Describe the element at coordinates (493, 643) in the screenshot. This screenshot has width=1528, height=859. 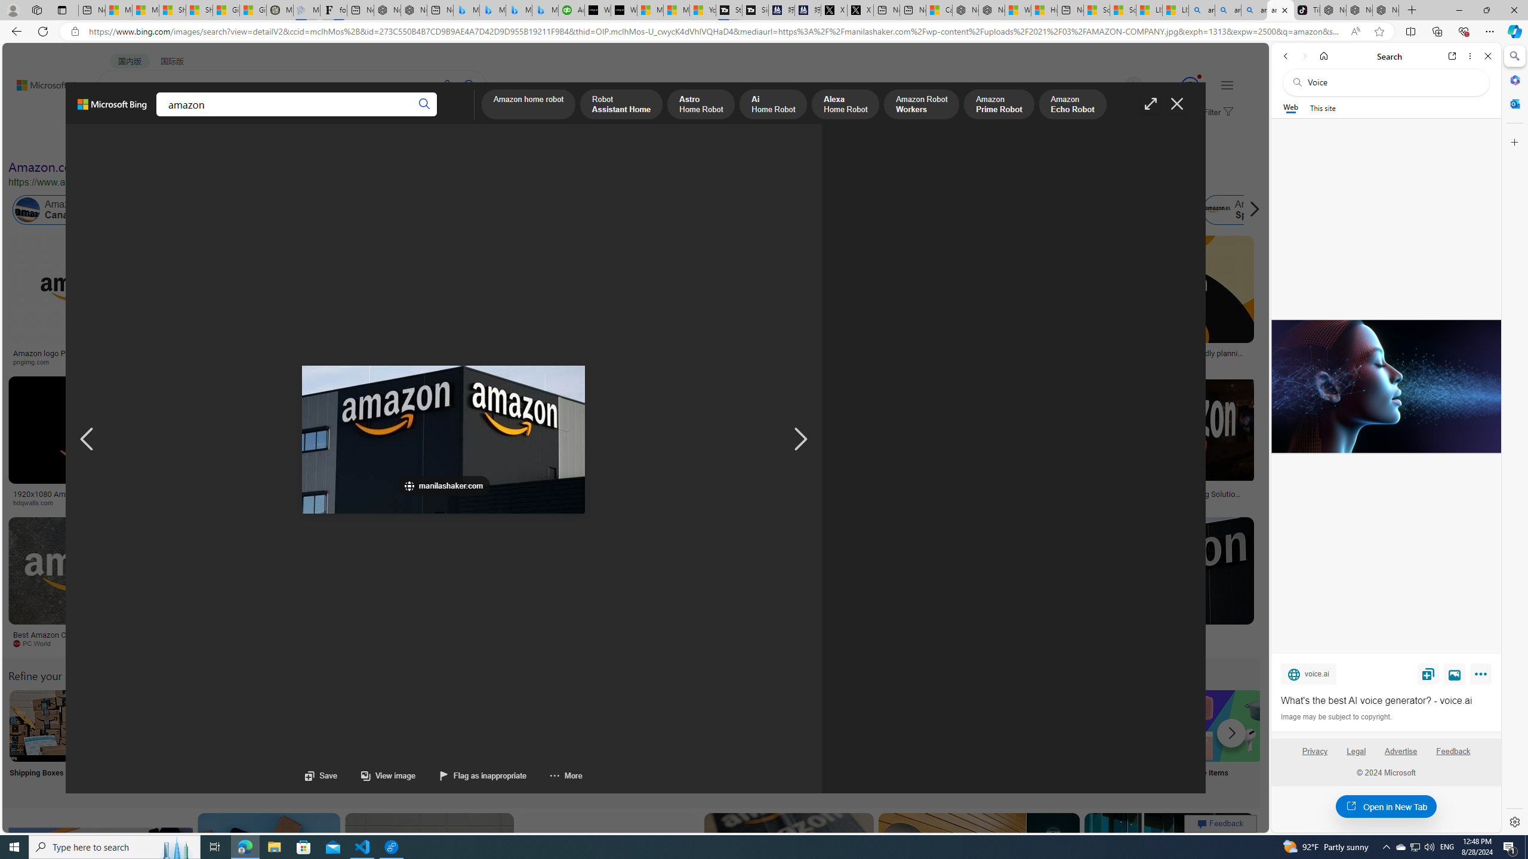
I see `thewrap.com` at that location.